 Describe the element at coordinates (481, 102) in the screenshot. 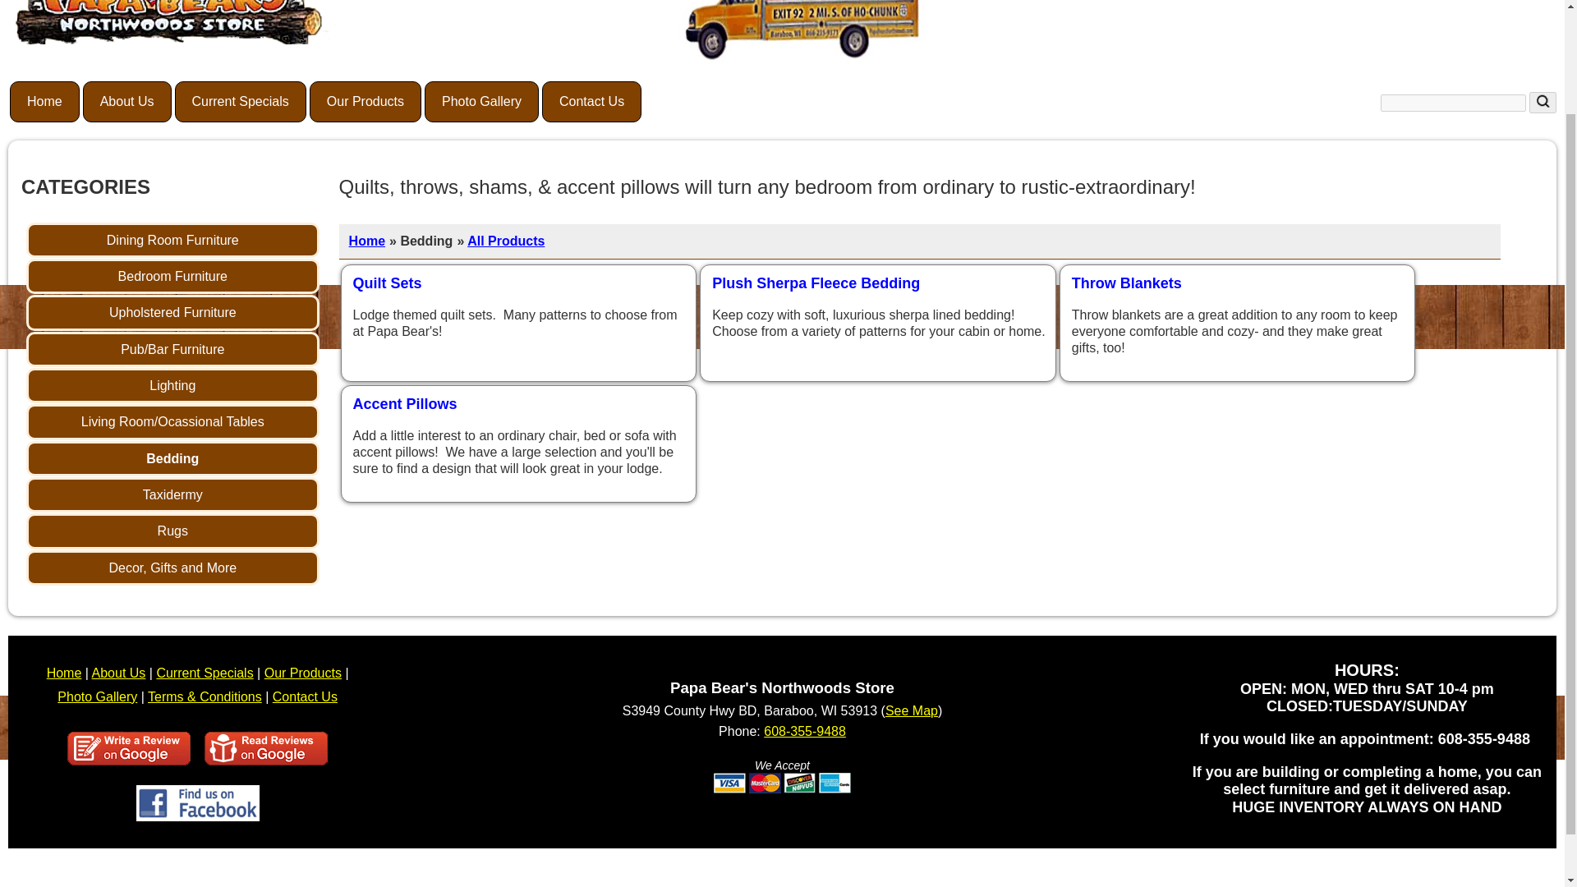

I see `Photo Gallery` at that location.